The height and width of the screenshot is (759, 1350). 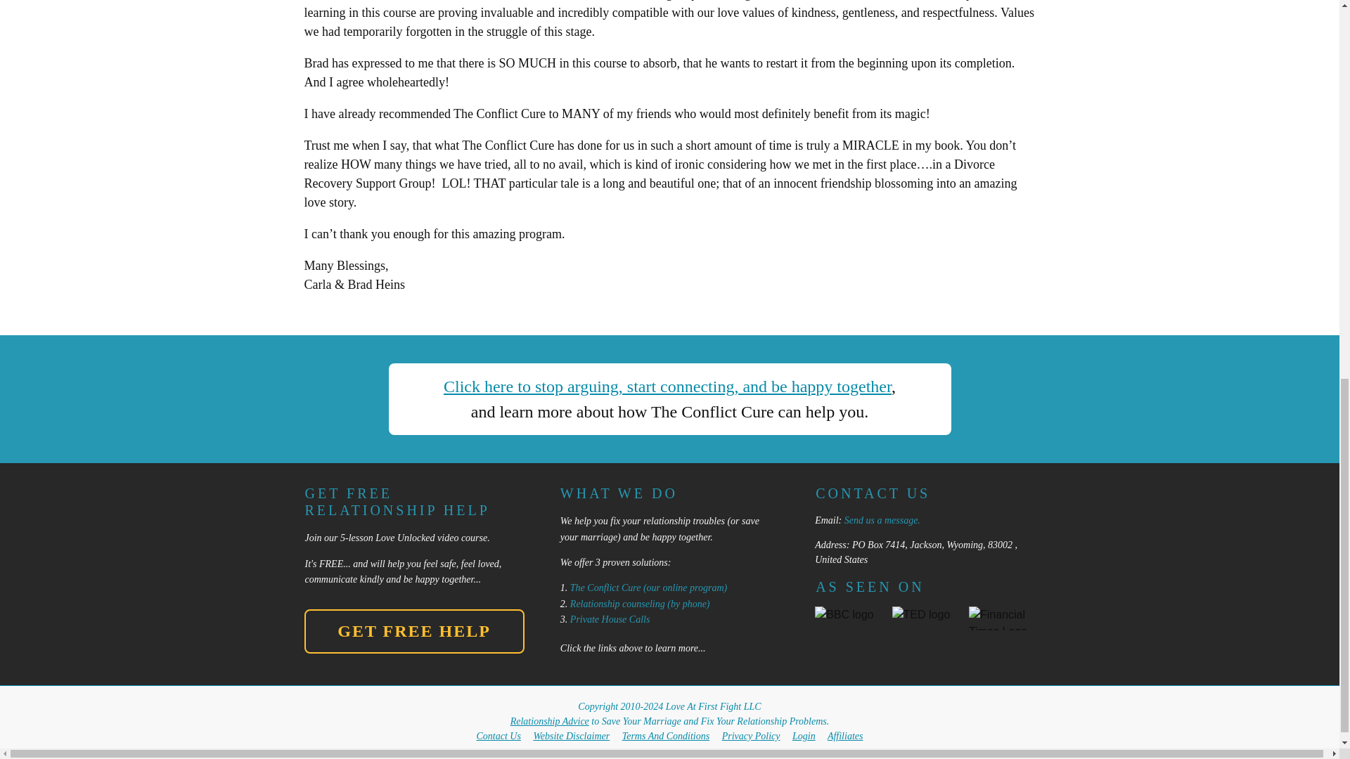 What do you see at coordinates (925, 618) in the screenshot?
I see `logo-ted` at bounding box center [925, 618].